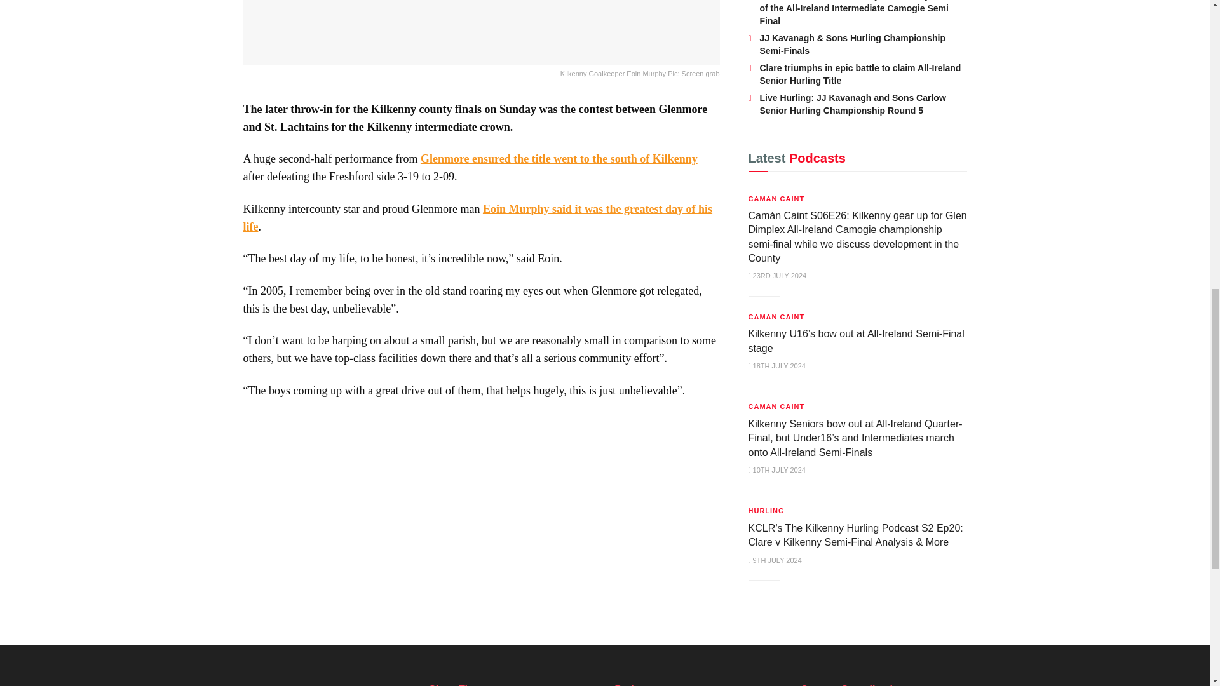  I want to click on 23RD JULY 2024, so click(778, 275).